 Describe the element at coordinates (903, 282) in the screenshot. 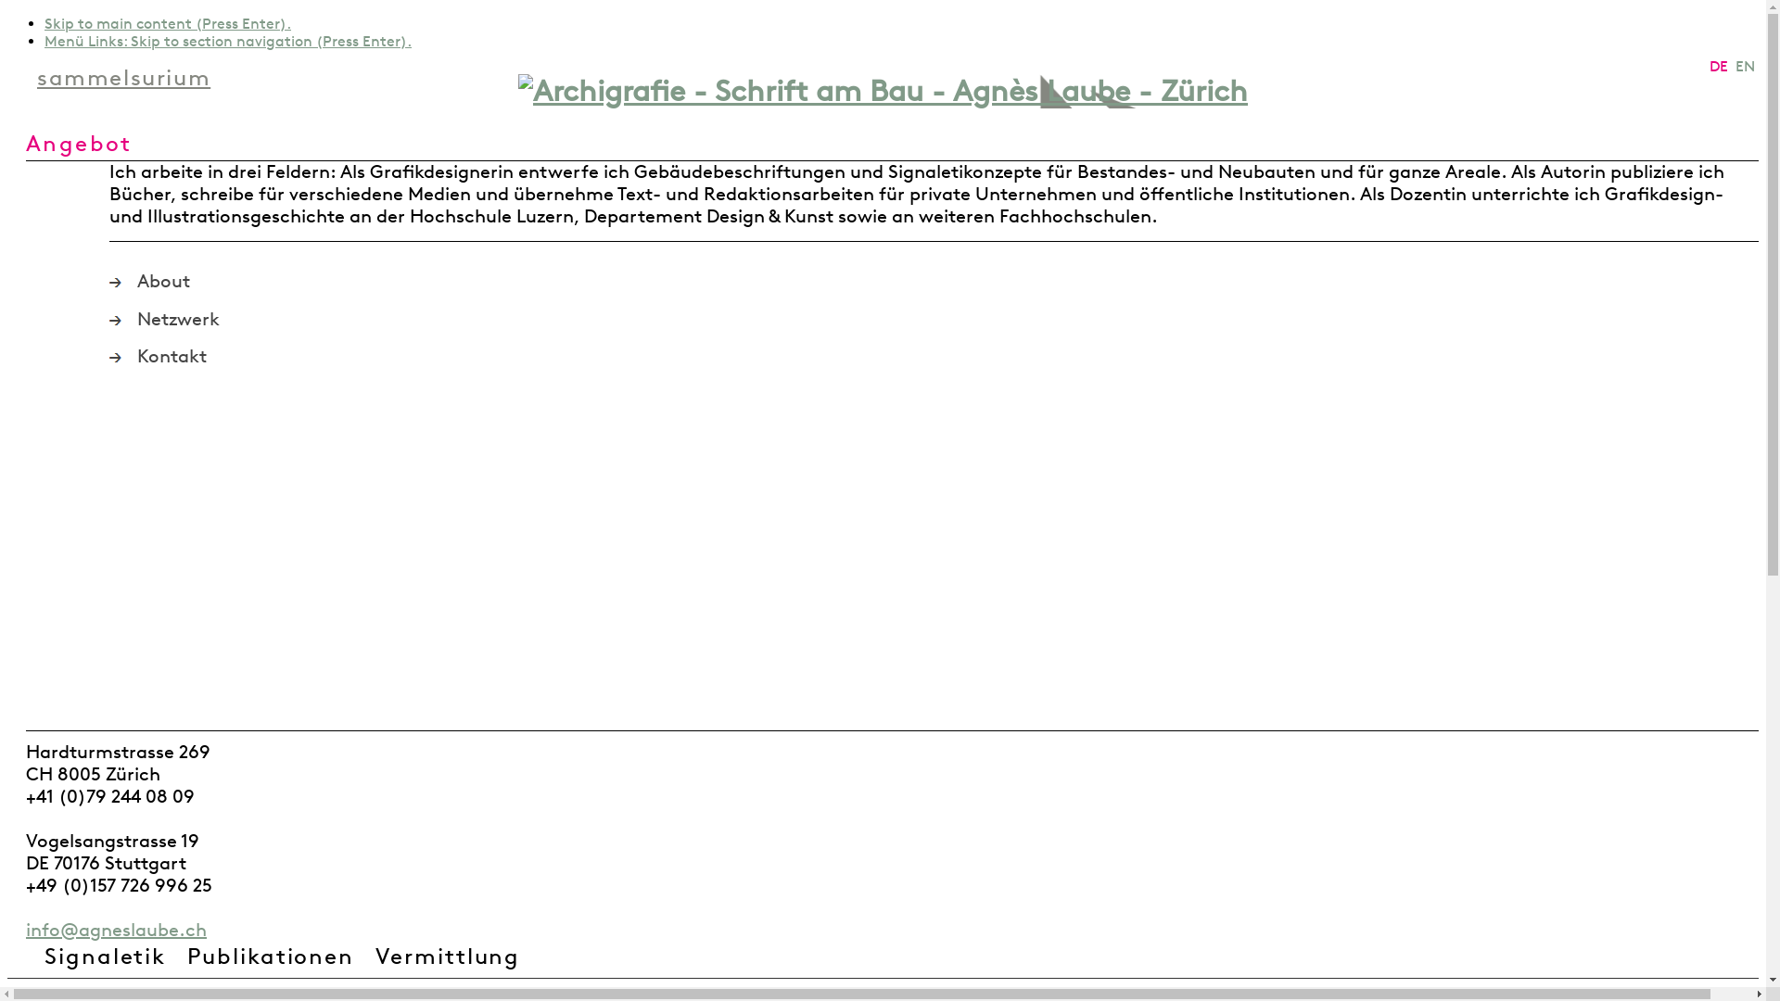

I see `About` at that location.